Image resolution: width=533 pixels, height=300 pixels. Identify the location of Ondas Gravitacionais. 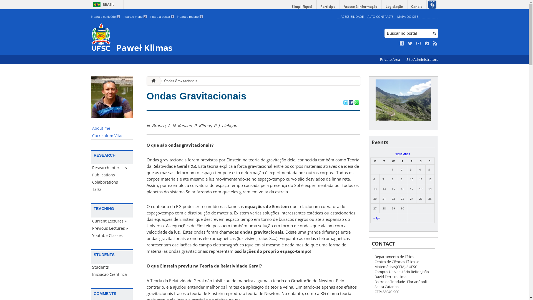
(178, 81).